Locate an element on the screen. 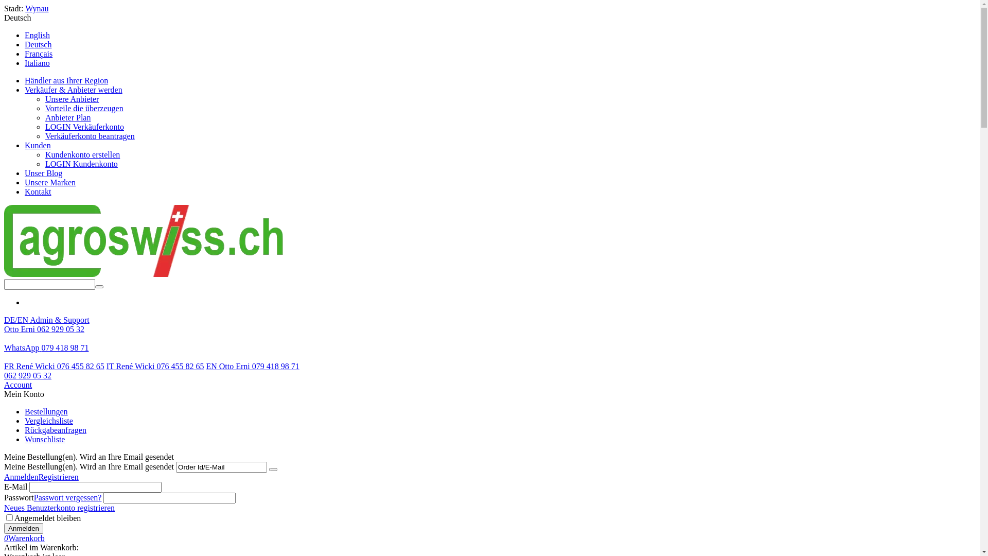  Deutsch is located at coordinates (38, 44).